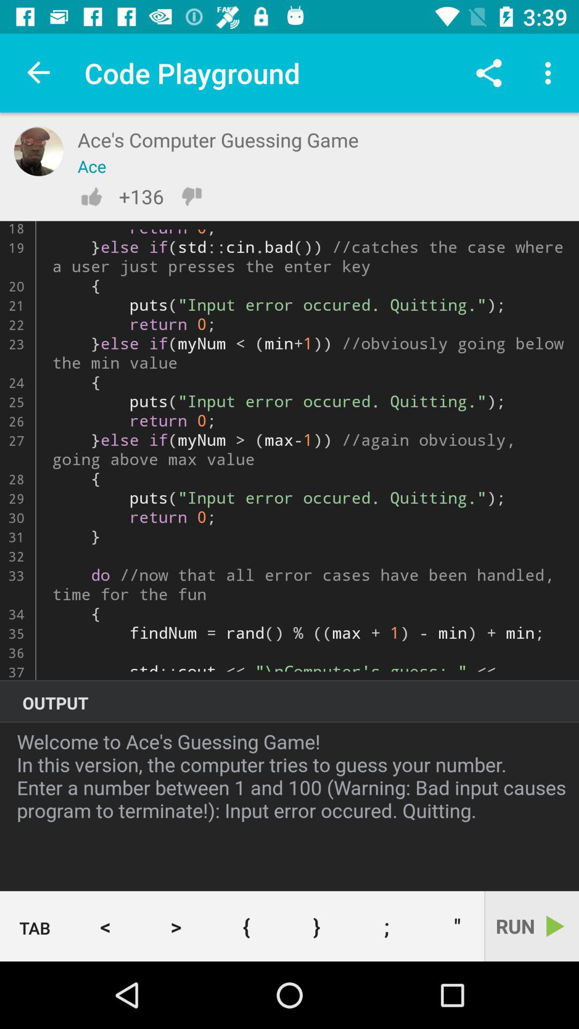 This screenshot has height=1029, width=579. What do you see at coordinates (105, 926) in the screenshot?
I see `jump to the < item` at bounding box center [105, 926].